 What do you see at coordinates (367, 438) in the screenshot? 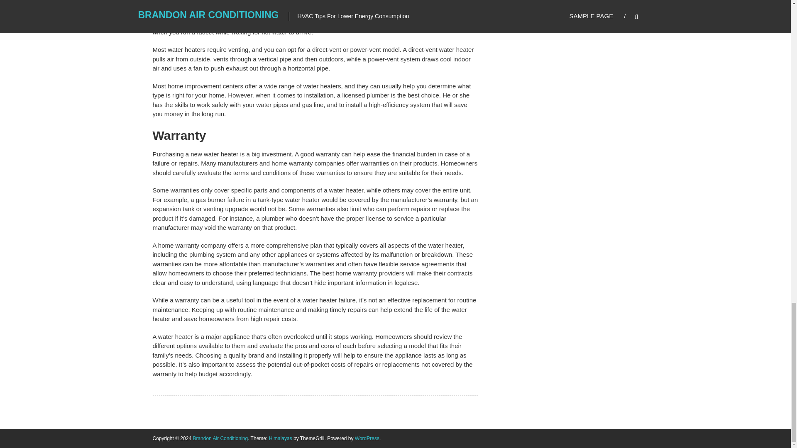
I see `WordPress` at bounding box center [367, 438].